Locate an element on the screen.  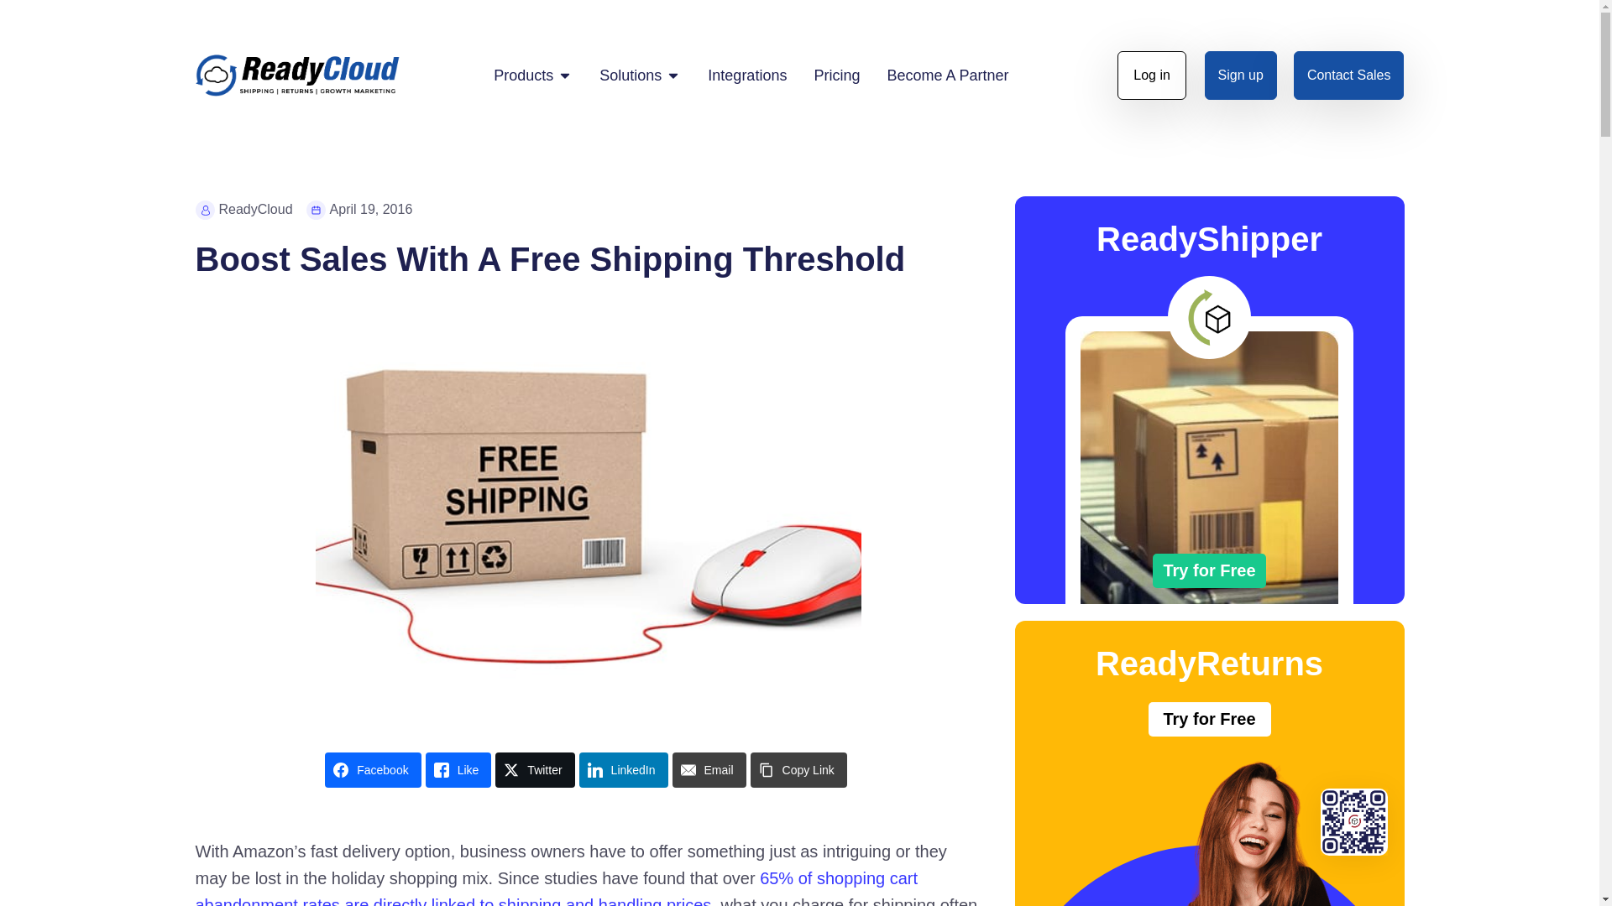
Share on Email is located at coordinates (709, 770).